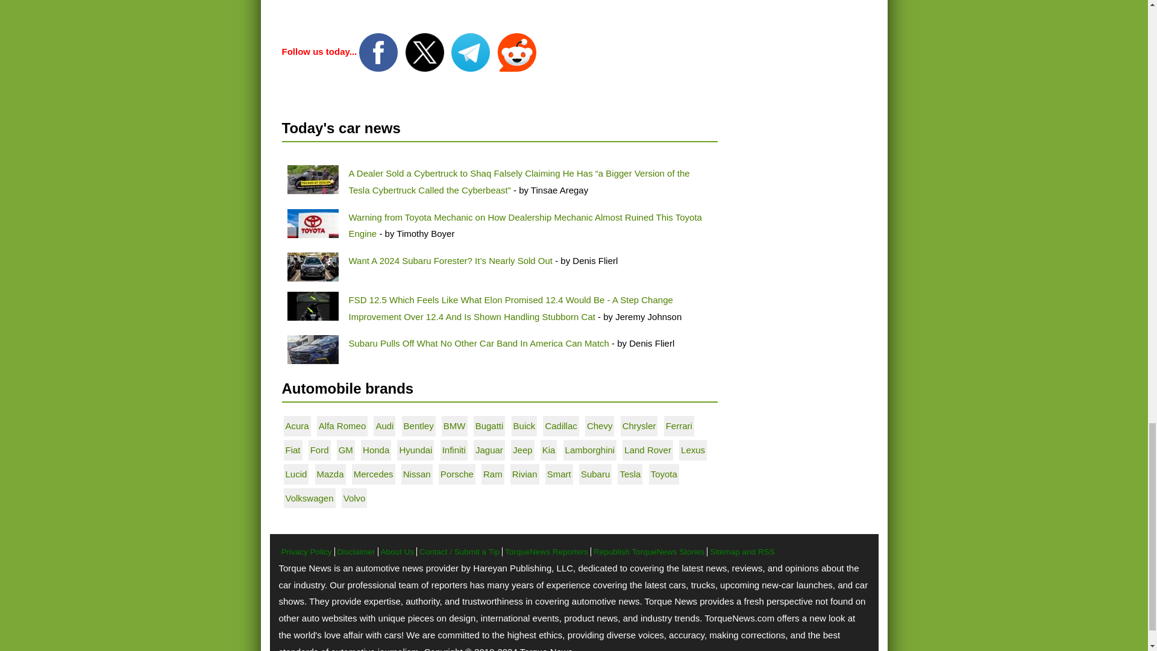 Image resolution: width=1157 pixels, height=651 pixels. I want to click on Subaru Pulls Off What No Other Car Band In America Can Match, so click(478, 342).